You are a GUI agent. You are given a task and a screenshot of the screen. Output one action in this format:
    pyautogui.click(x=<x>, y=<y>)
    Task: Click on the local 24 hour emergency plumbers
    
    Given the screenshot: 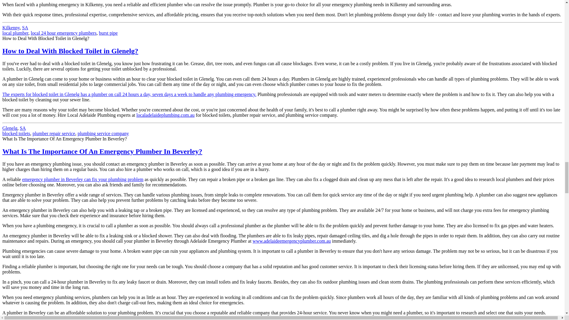 What is the action you would take?
    pyautogui.click(x=63, y=33)
    